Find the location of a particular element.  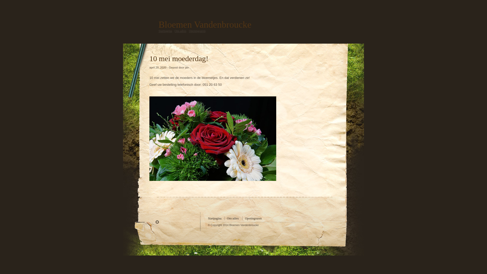

Startpagina is located at coordinates (215, 219).